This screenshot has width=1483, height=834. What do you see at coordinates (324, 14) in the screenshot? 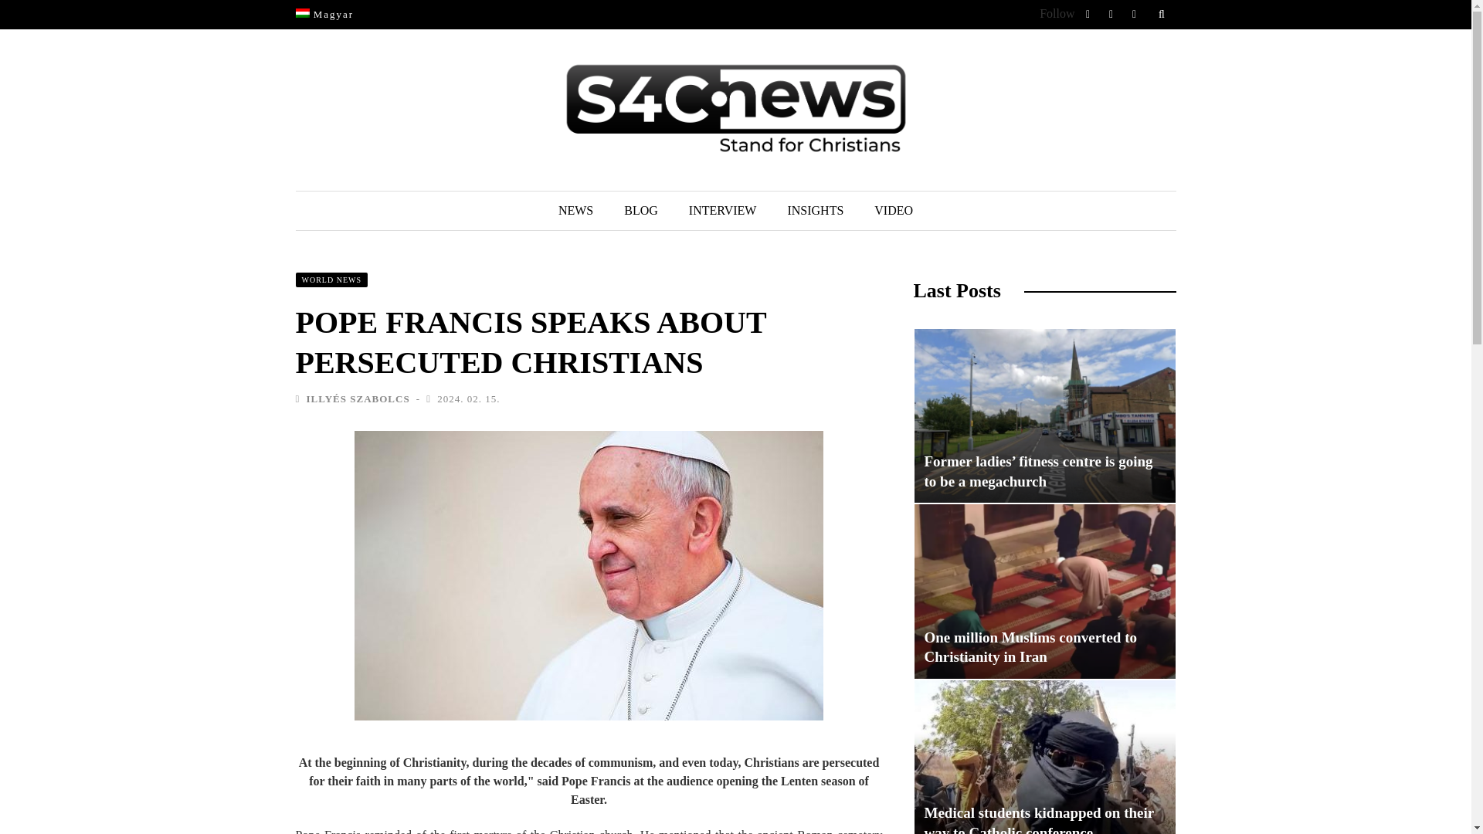
I see `Magyar` at bounding box center [324, 14].